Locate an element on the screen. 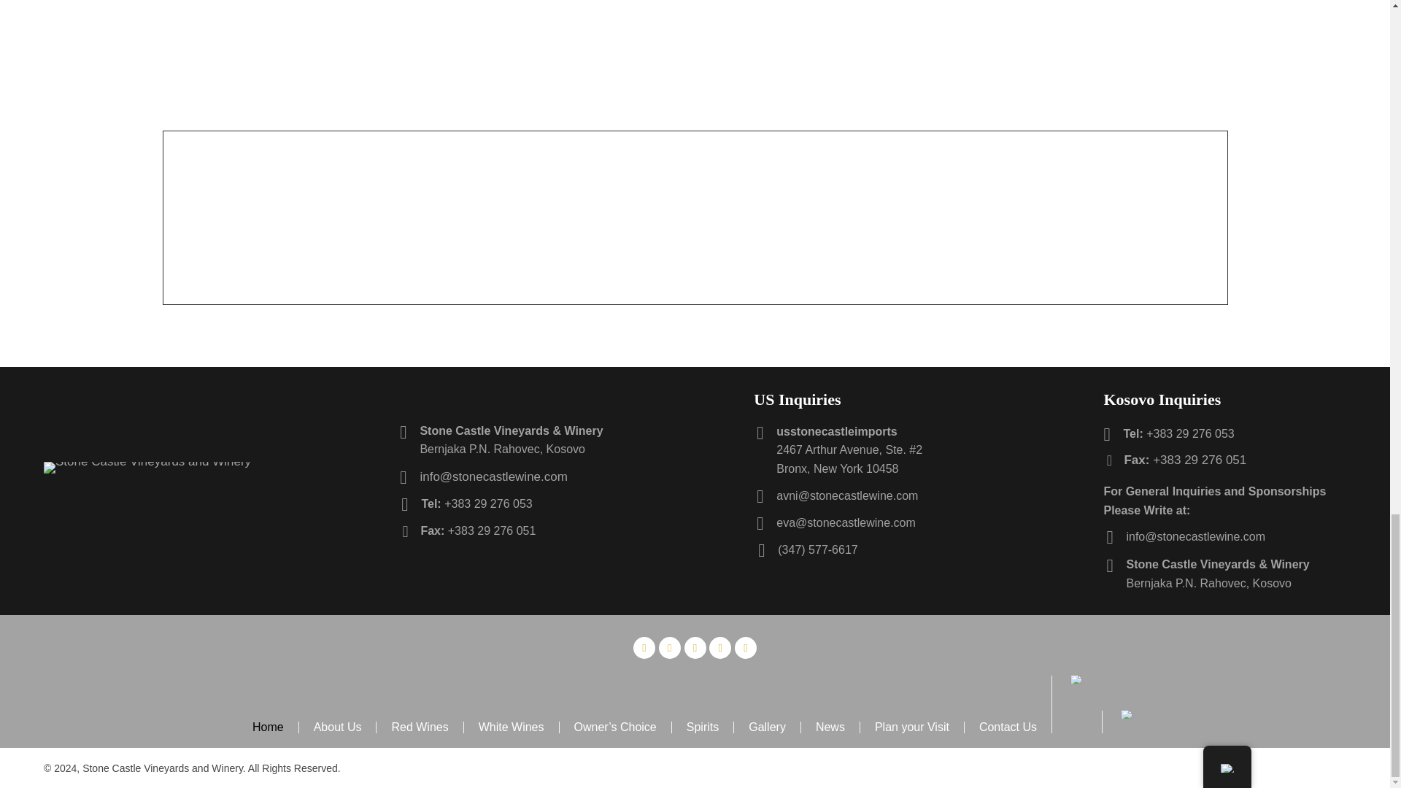  Instagram is located at coordinates (670, 647).